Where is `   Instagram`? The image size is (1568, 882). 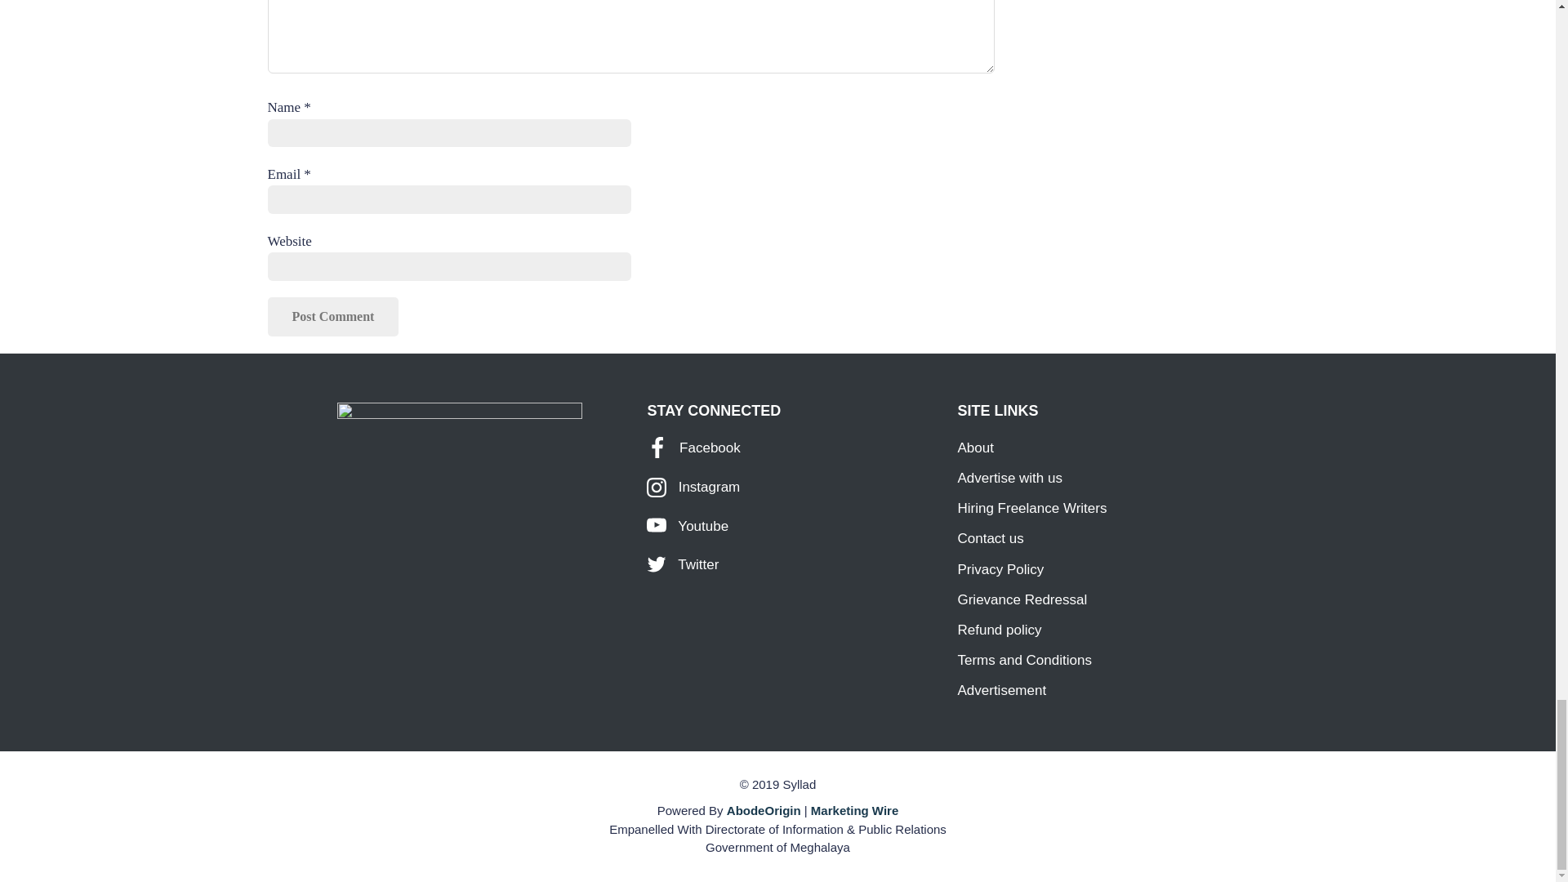    Instagram is located at coordinates (693, 487).